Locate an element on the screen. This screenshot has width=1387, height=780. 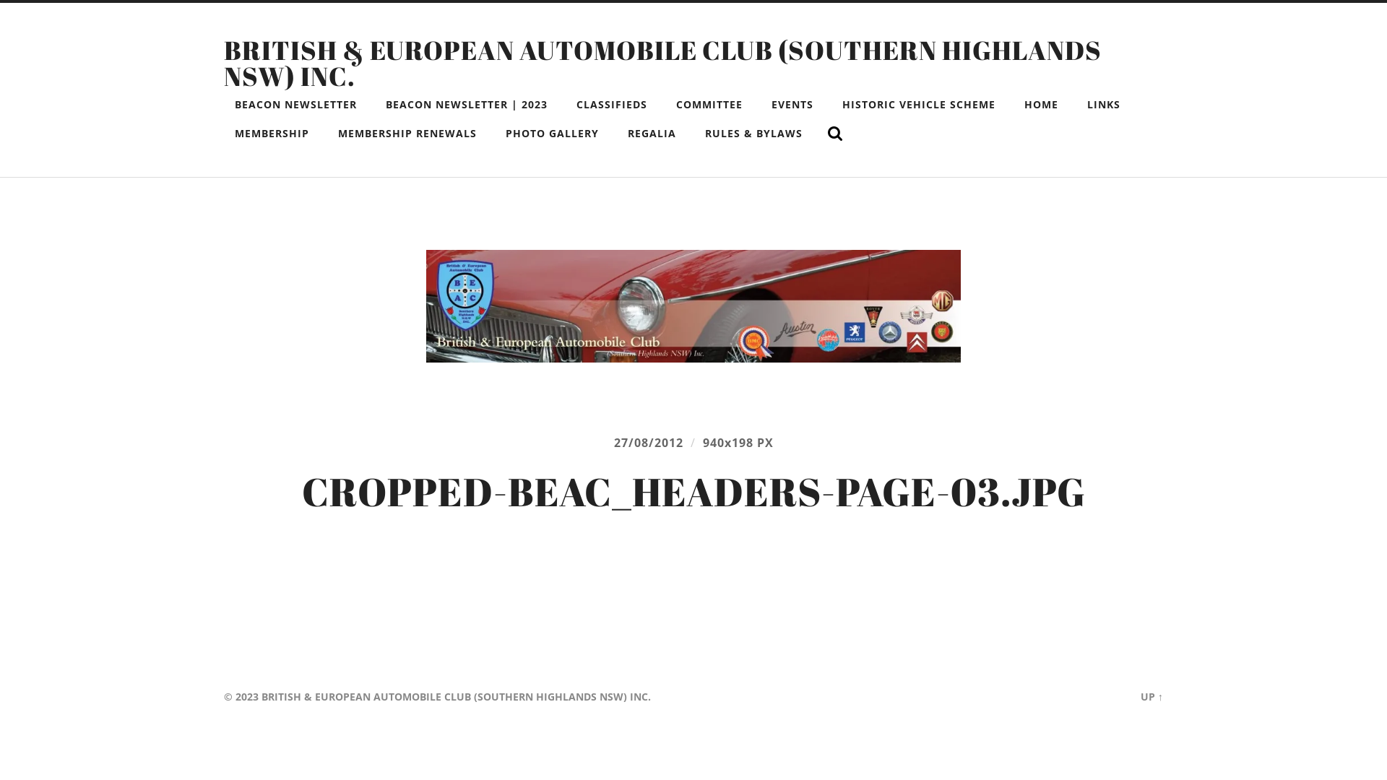
RULES & BYLAWS is located at coordinates (754, 134).